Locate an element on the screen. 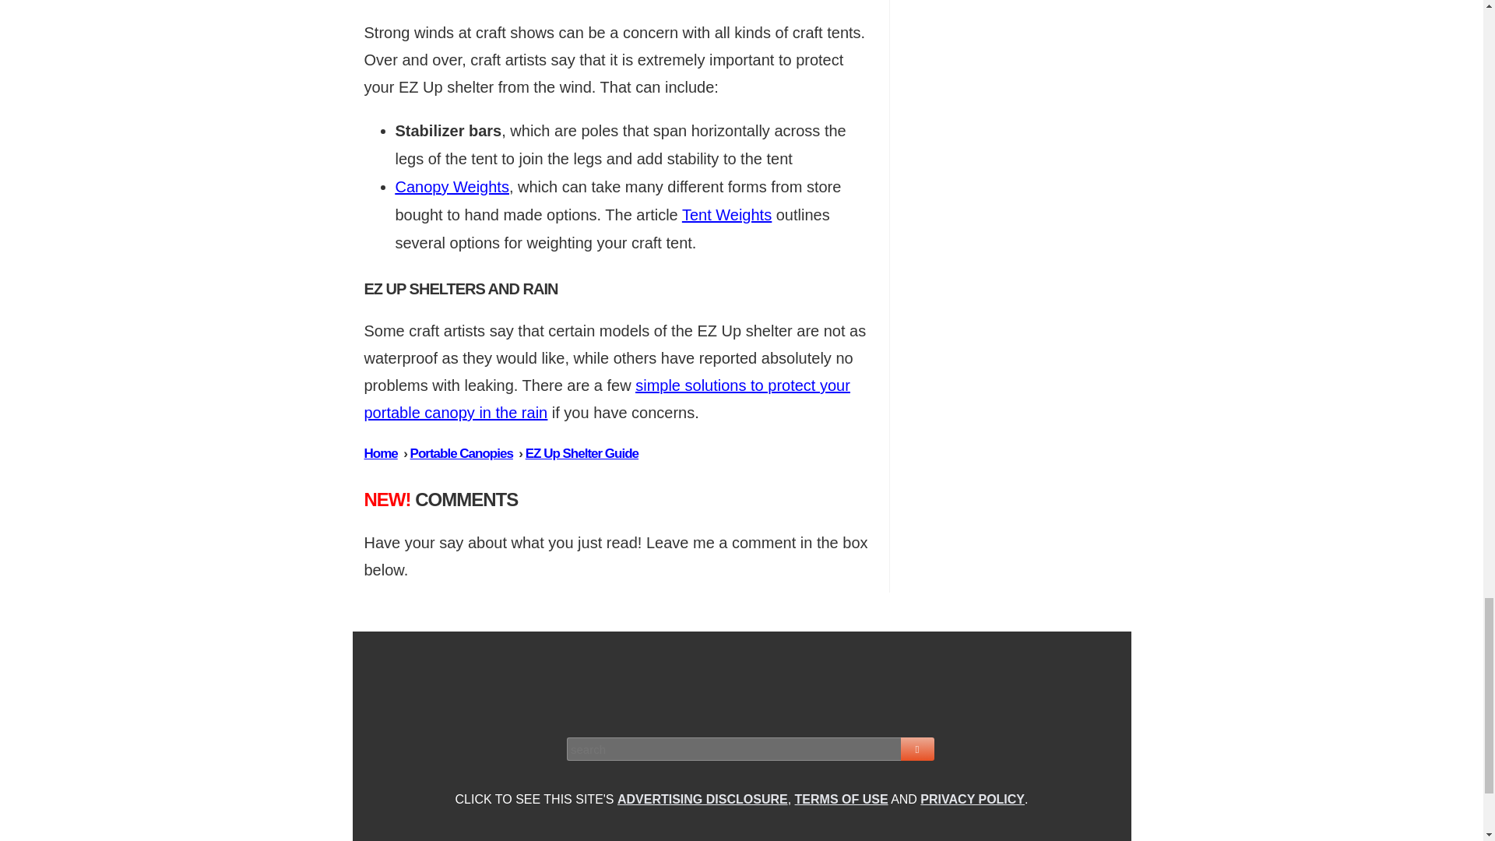 The height and width of the screenshot is (841, 1495). ADVERTISING DISCLOSURE is located at coordinates (702, 799).